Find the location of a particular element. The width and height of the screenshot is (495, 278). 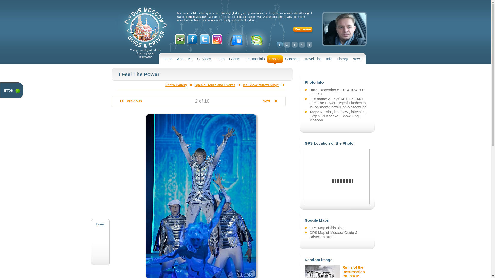

3 is located at coordinates (294, 45).